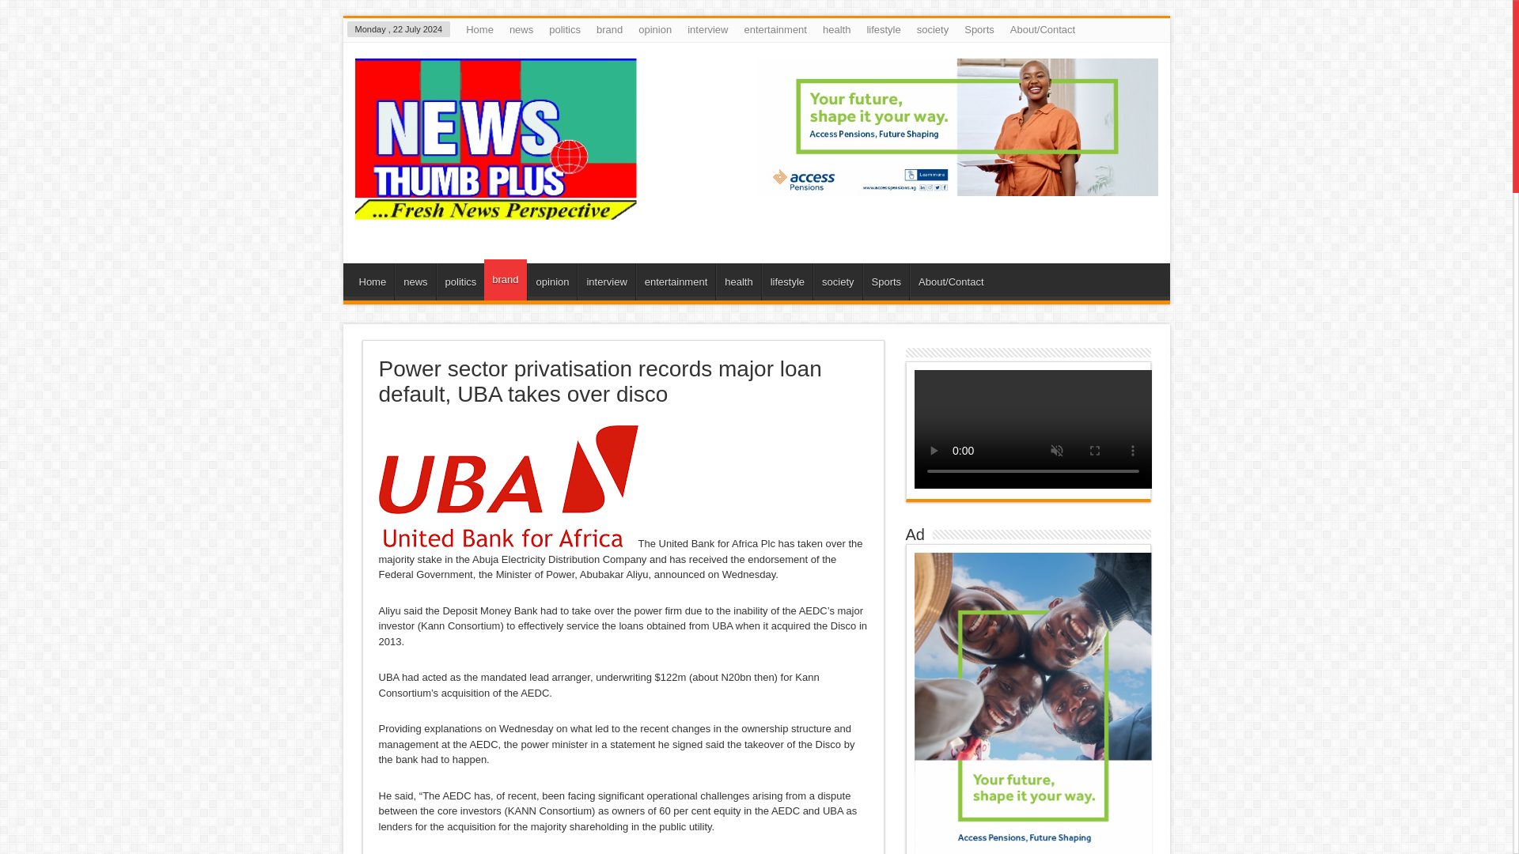 The image size is (1519, 854). What do you see at coordinates (979, 29) in the screenshot?
I see `Sports` at bounding box center [979, 29].